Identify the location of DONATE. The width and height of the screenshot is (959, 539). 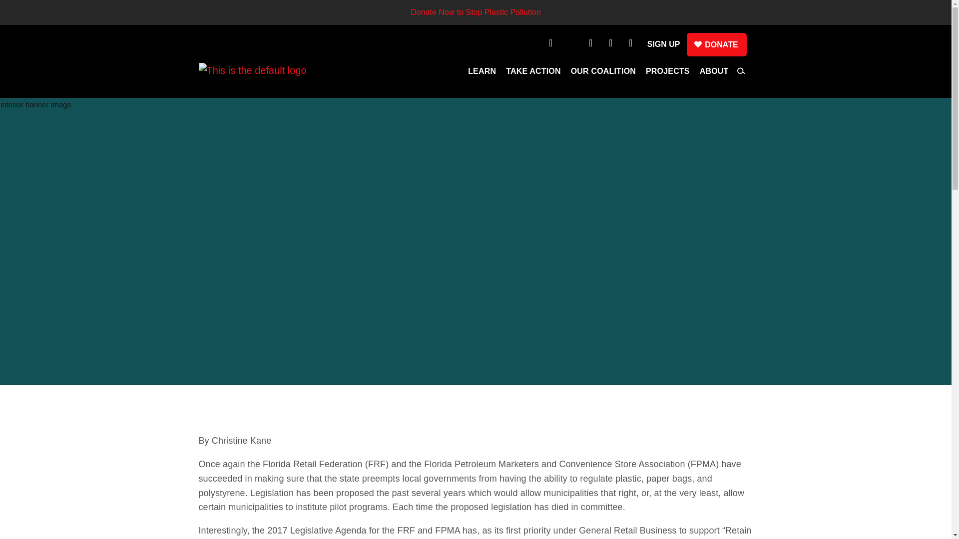
(716, 44).